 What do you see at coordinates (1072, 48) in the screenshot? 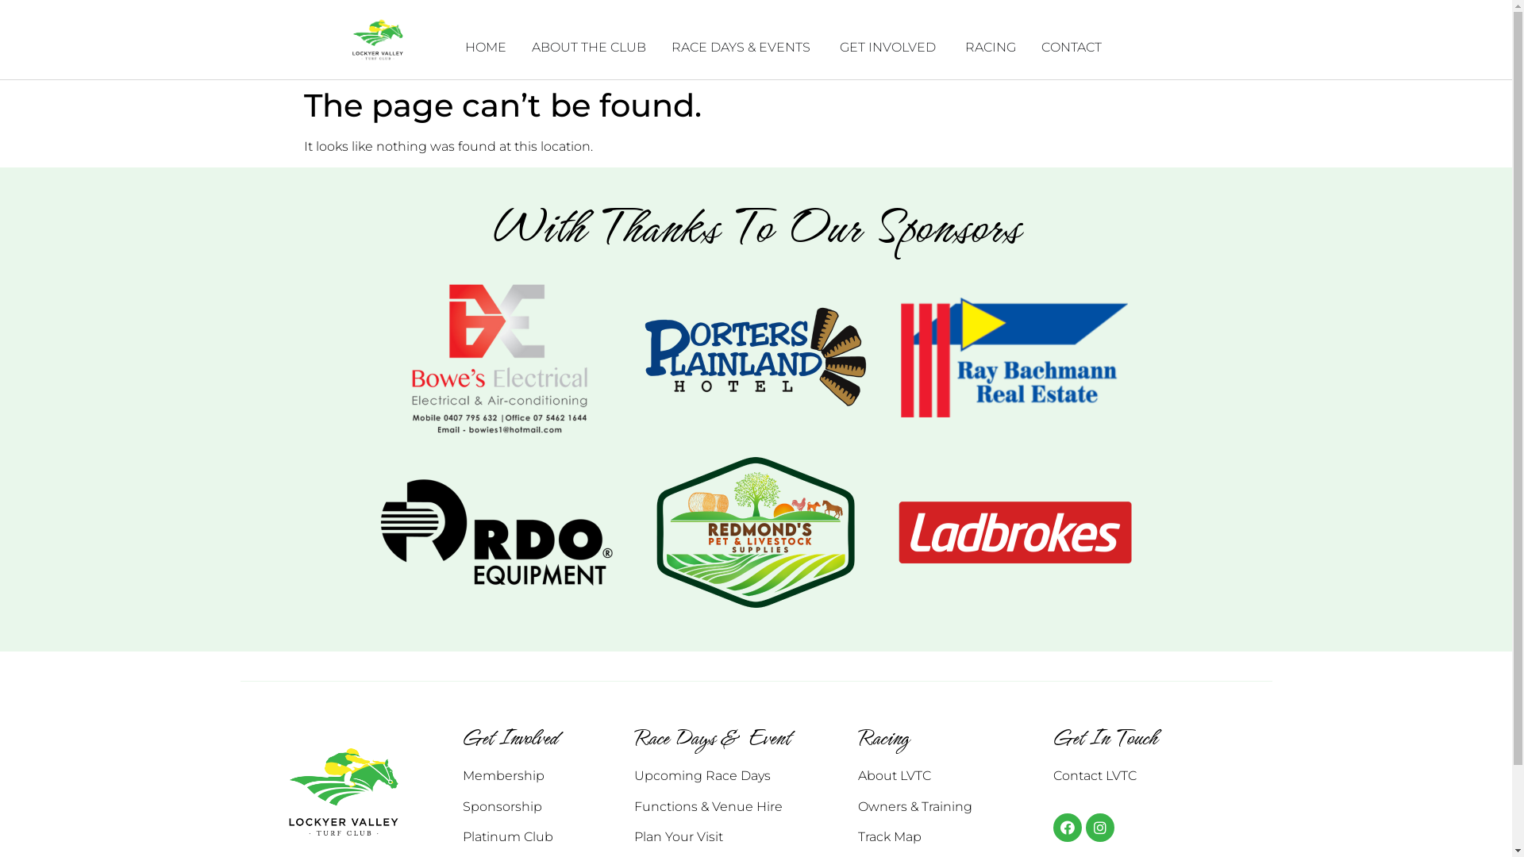
I see `CONTACT` at bounding box center [1072, 48].